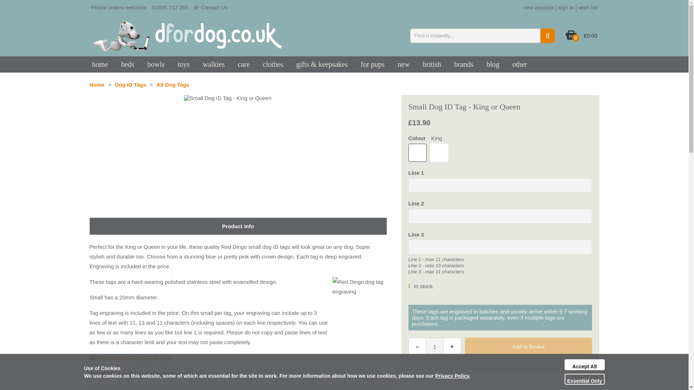 The height and width of the screenshot is (390, 694). Describe the element at coordinates (547, 35) in the screenshot. I see `Search` at that location.